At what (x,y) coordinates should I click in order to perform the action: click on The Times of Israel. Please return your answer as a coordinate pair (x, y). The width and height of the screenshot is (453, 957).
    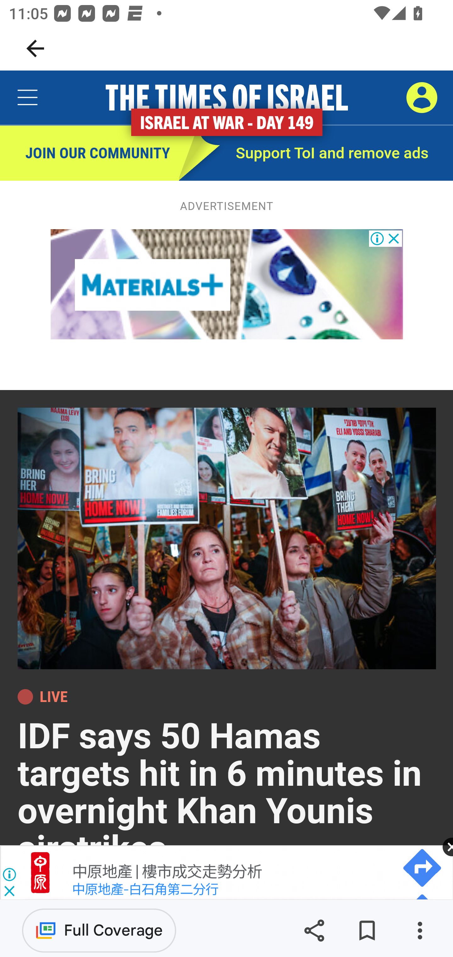
    Looking at the image, I should click on (226, 98).